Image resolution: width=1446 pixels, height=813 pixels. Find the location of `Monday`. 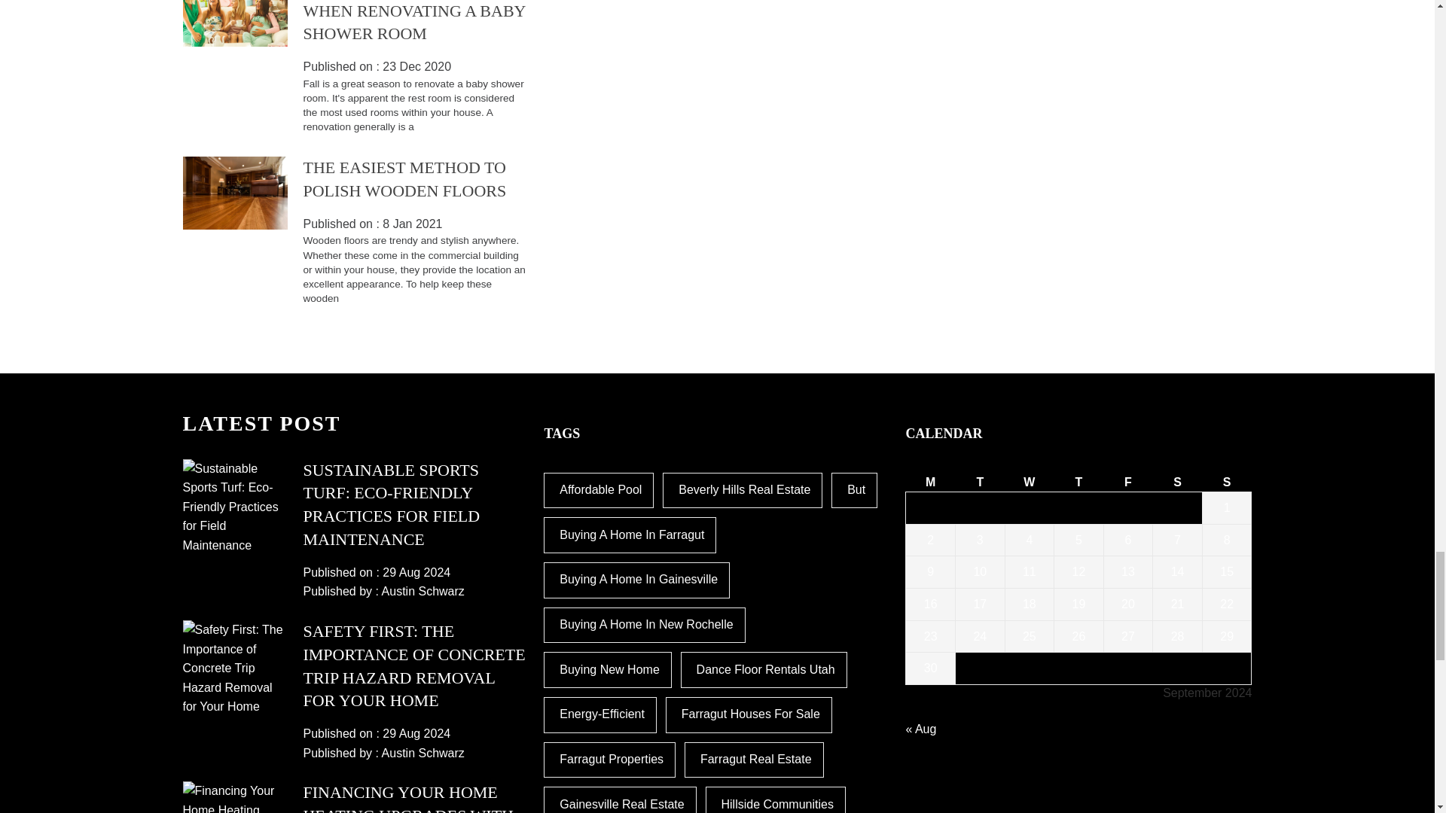

Monday is located at coordinates (931, 482).